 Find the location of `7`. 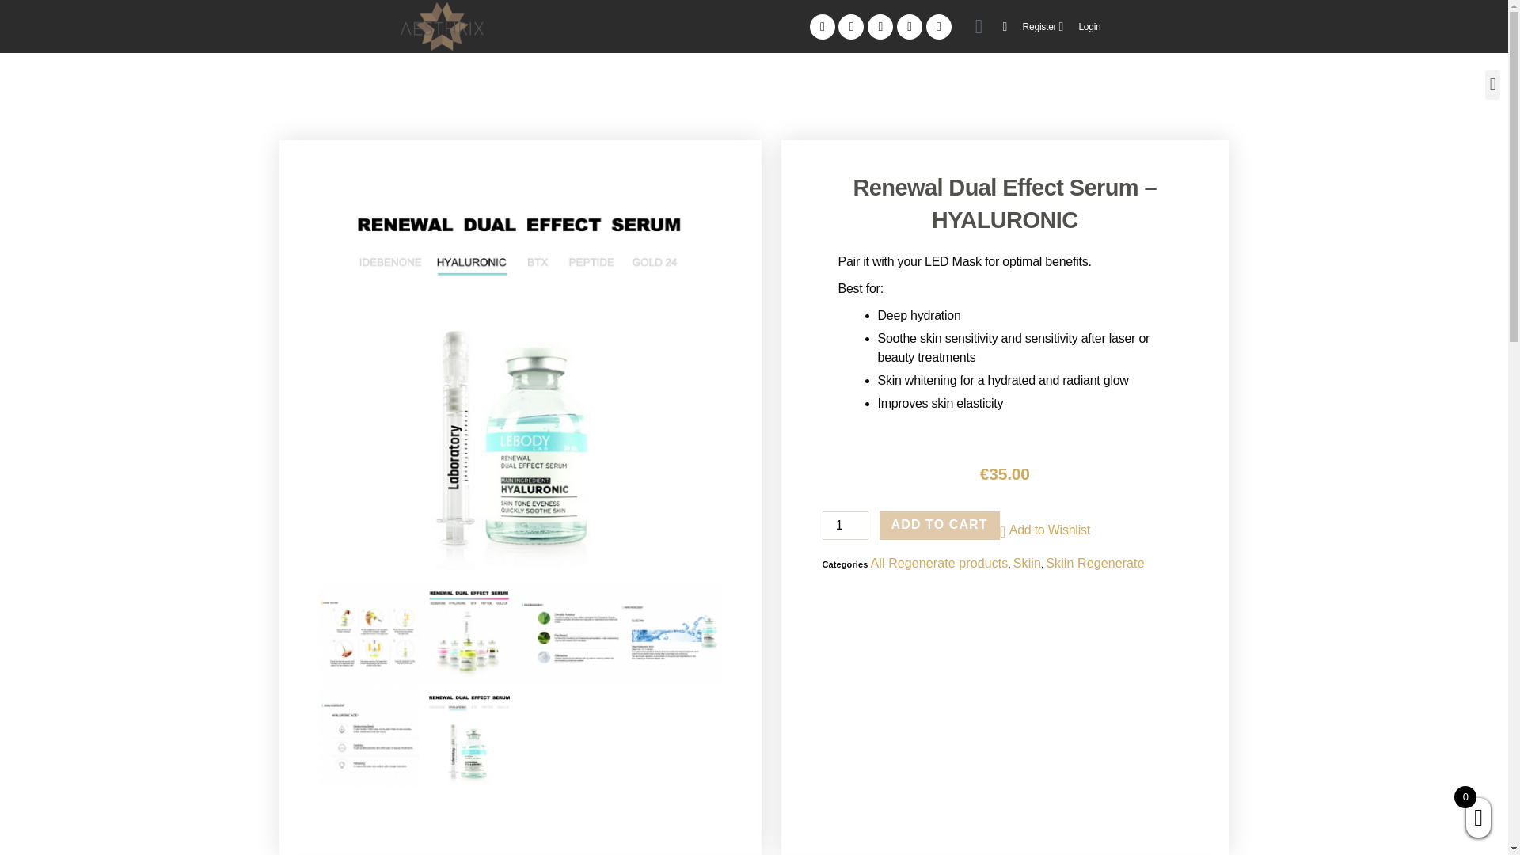

7 is located at coordinates (469, 736).